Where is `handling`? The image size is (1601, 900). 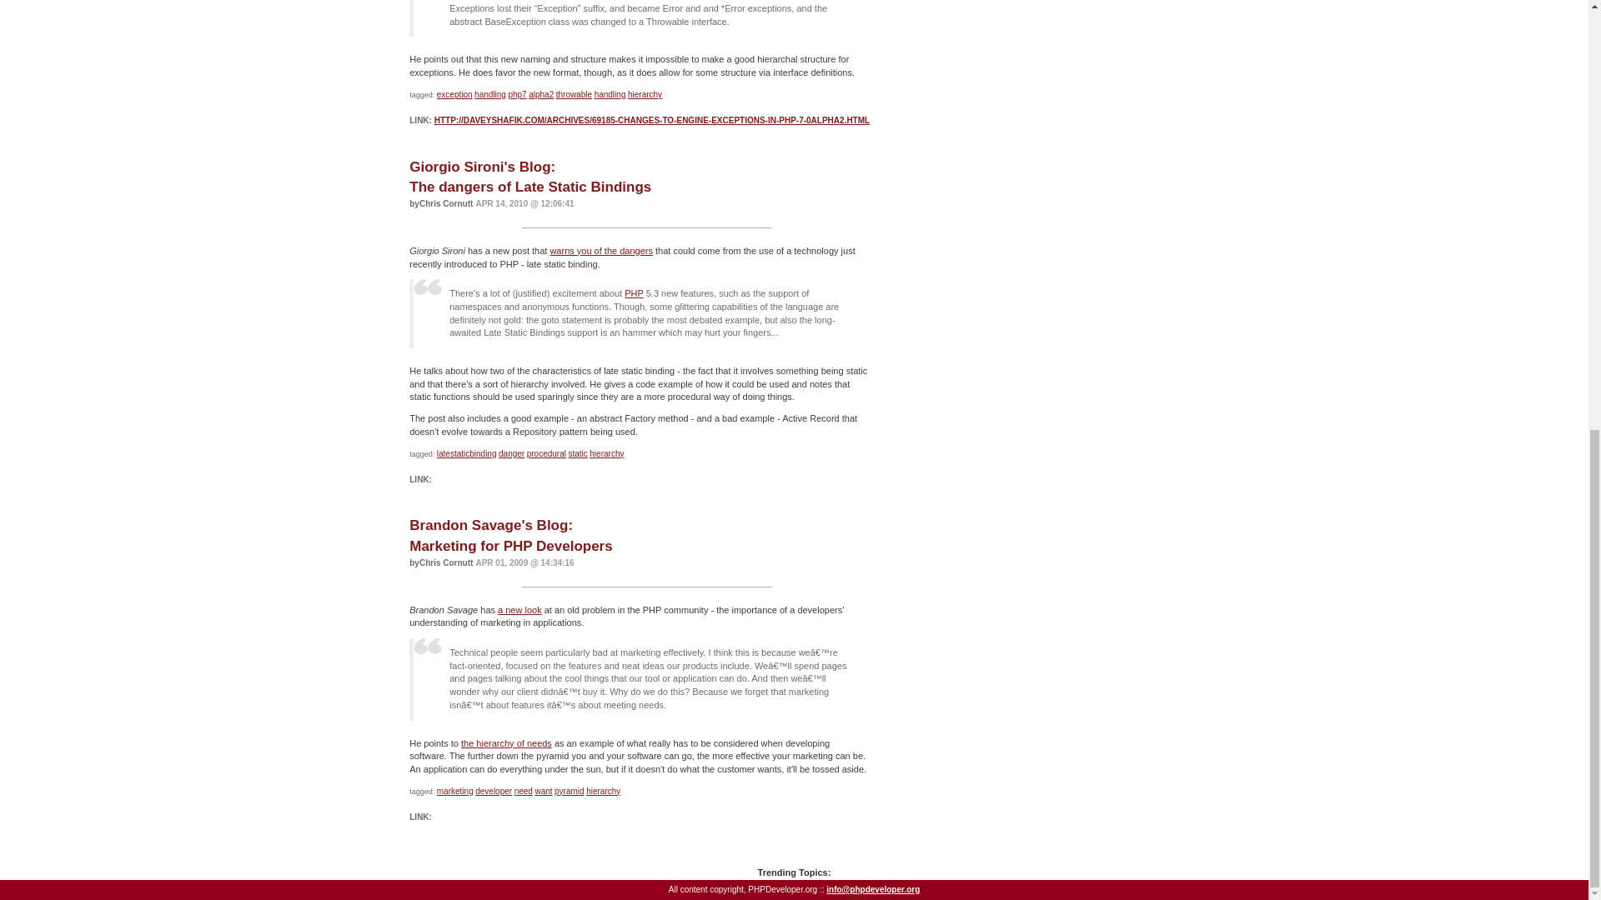
handling is located at coordinates (489, 94).